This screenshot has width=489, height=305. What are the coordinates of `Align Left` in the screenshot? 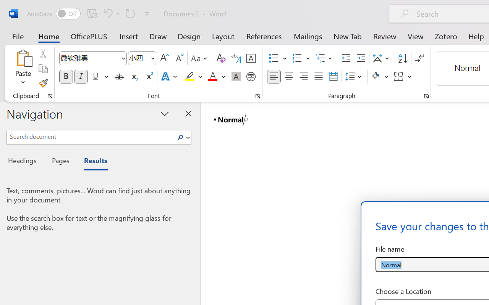 It's located at (274, 77).